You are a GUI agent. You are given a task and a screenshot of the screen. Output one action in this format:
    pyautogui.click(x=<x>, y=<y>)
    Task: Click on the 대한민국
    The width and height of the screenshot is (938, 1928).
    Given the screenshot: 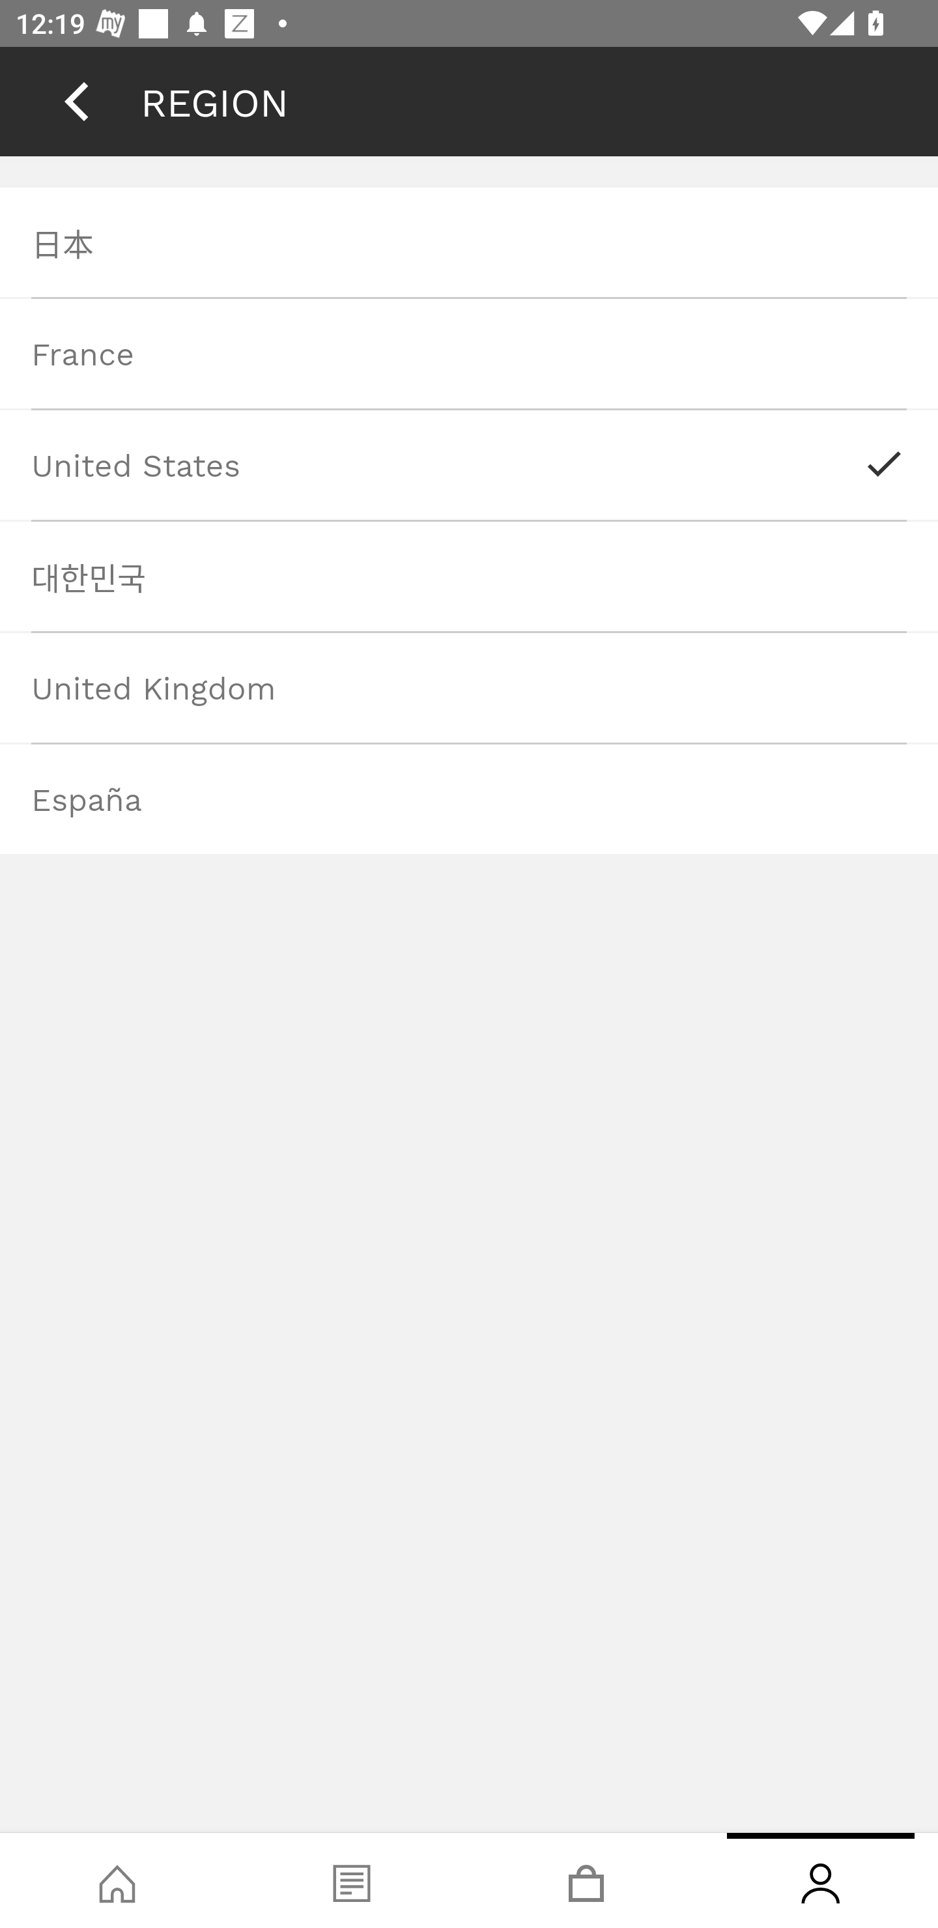 What is the action you would take?
    pyautogui.click(x=469, y=576)
    